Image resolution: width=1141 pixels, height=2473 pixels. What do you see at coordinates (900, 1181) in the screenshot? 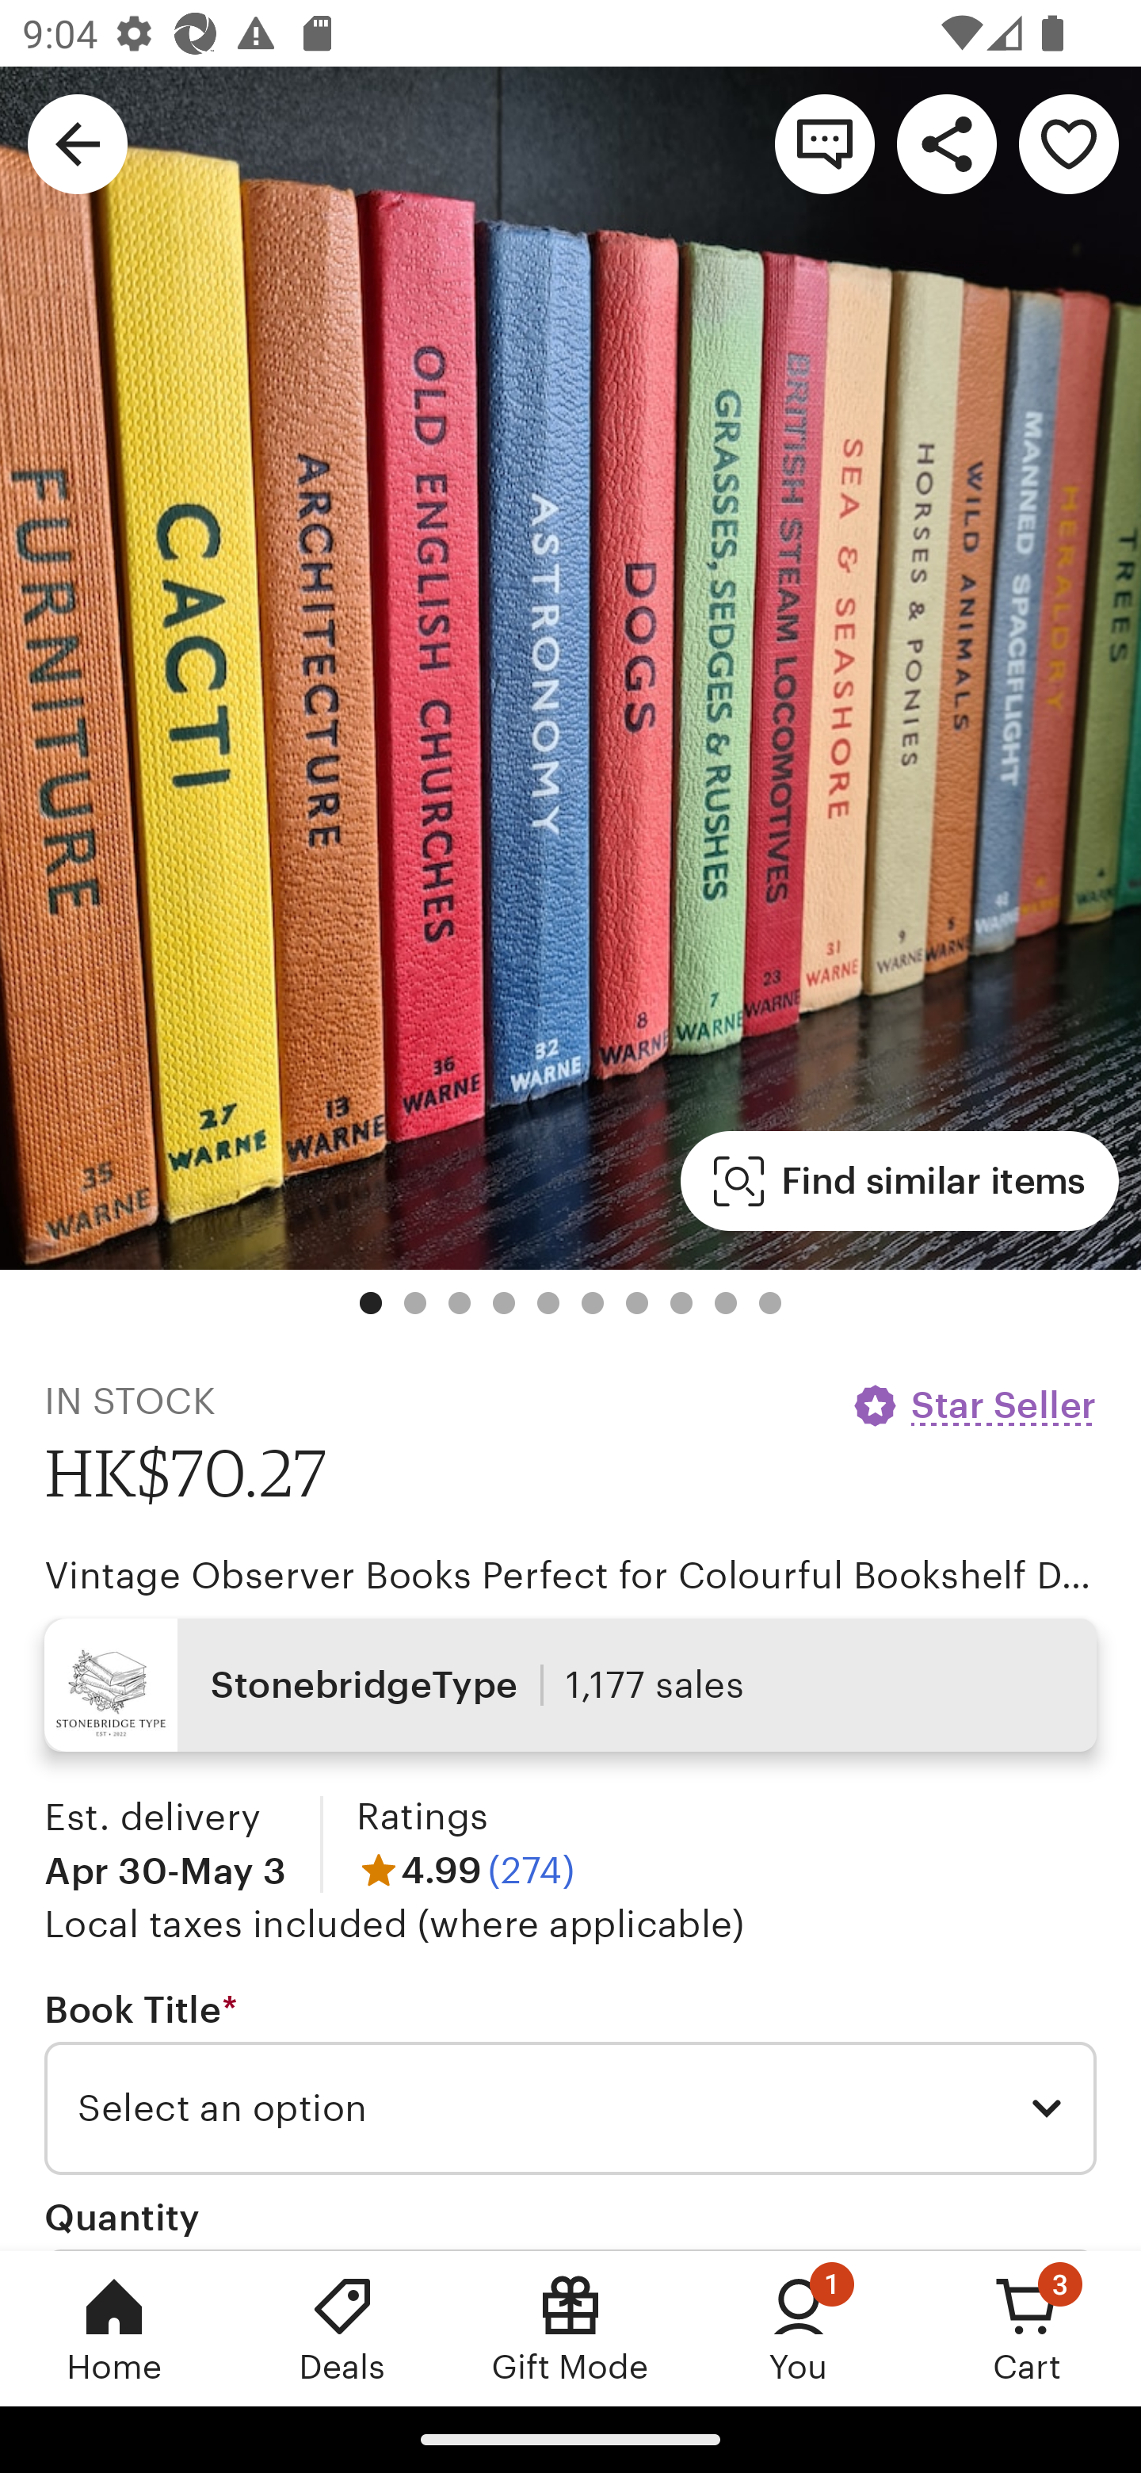
I see `Find similar items` at bounding box center [900, 1181].